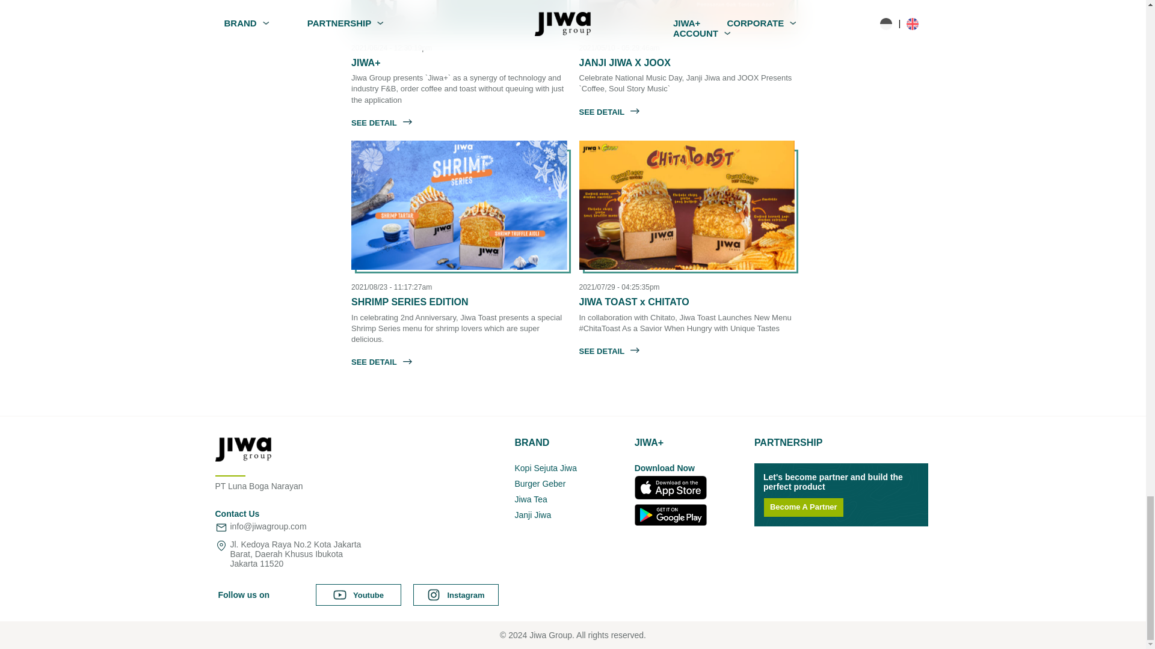 This screenshot has width=1155, height=649. I want to click on Burger Geber, so click(571, 484).